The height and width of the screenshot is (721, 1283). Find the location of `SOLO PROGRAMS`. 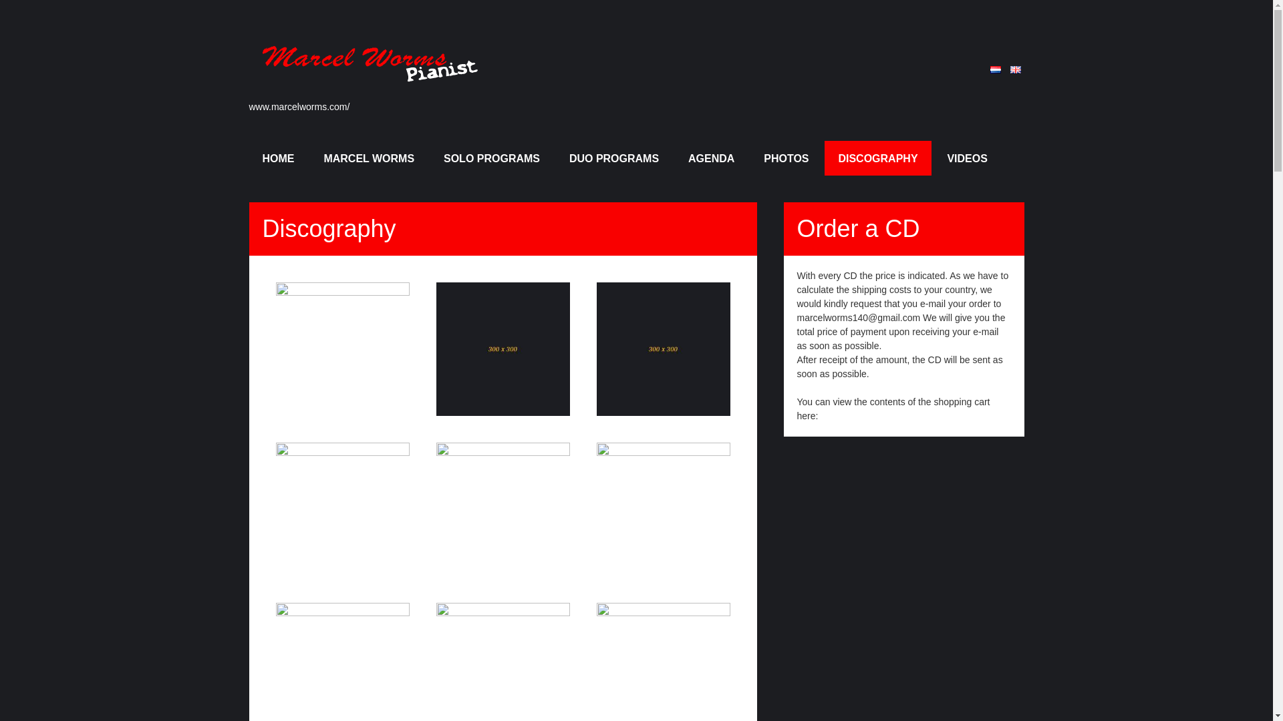

SOLO PROGRAMS is located at coordinates (491, 158).